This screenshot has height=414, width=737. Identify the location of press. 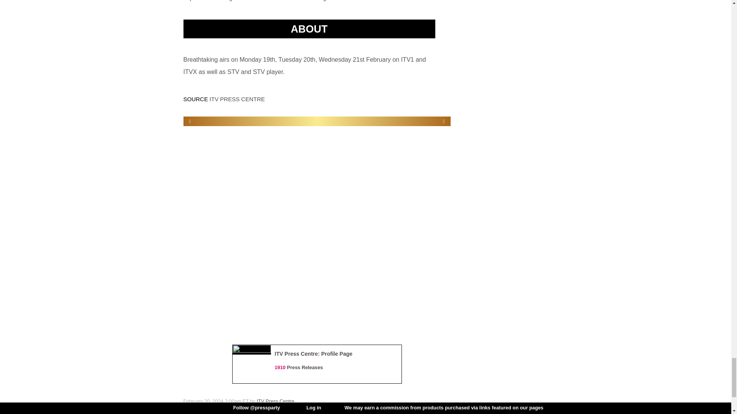
(203, 407).